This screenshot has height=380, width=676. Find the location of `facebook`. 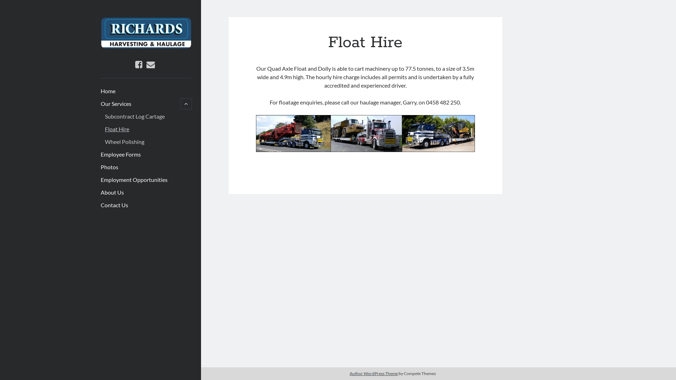

facebook is located at coordinates (139, 64).